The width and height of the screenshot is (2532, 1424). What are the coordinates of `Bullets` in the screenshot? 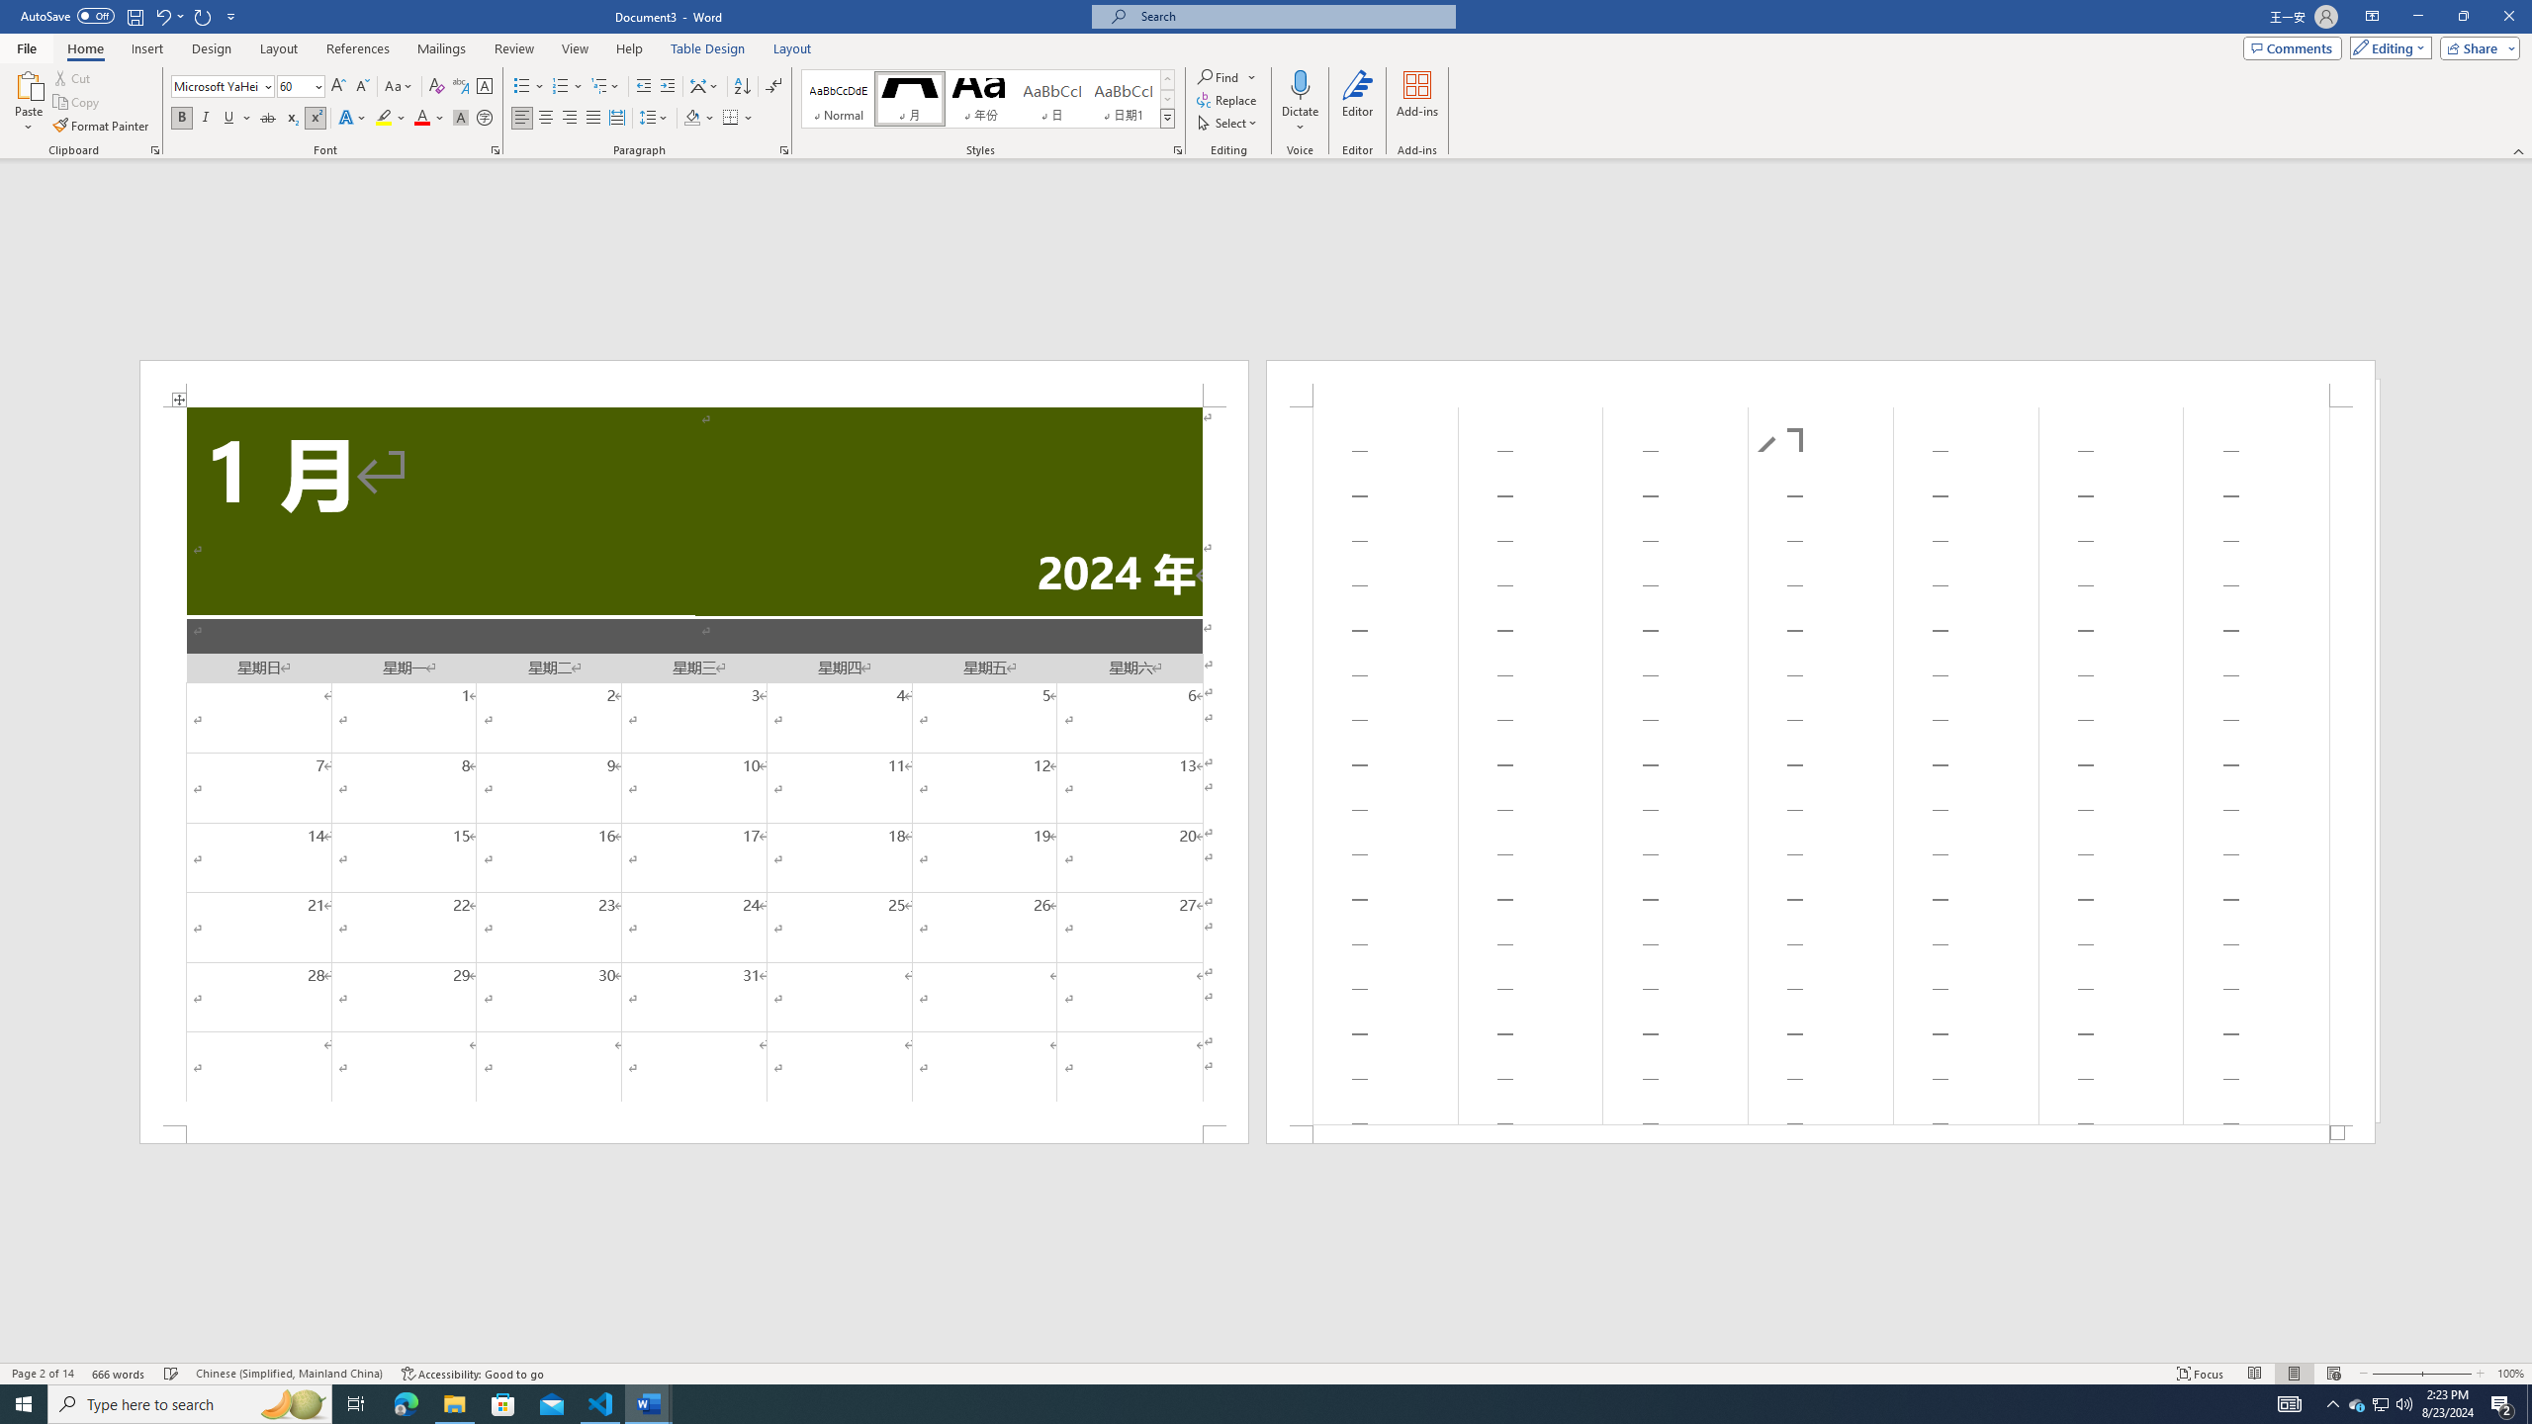 It's located at (528, 87).